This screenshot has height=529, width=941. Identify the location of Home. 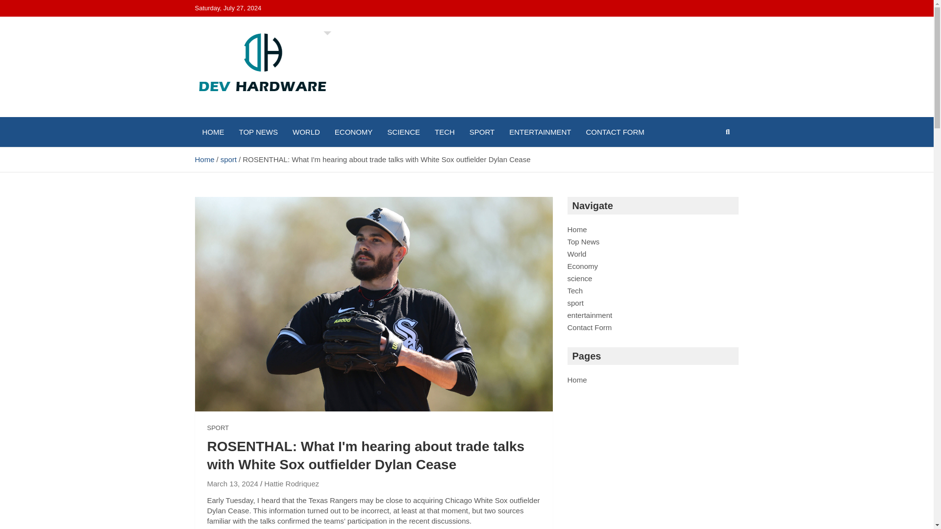
(577, 229).